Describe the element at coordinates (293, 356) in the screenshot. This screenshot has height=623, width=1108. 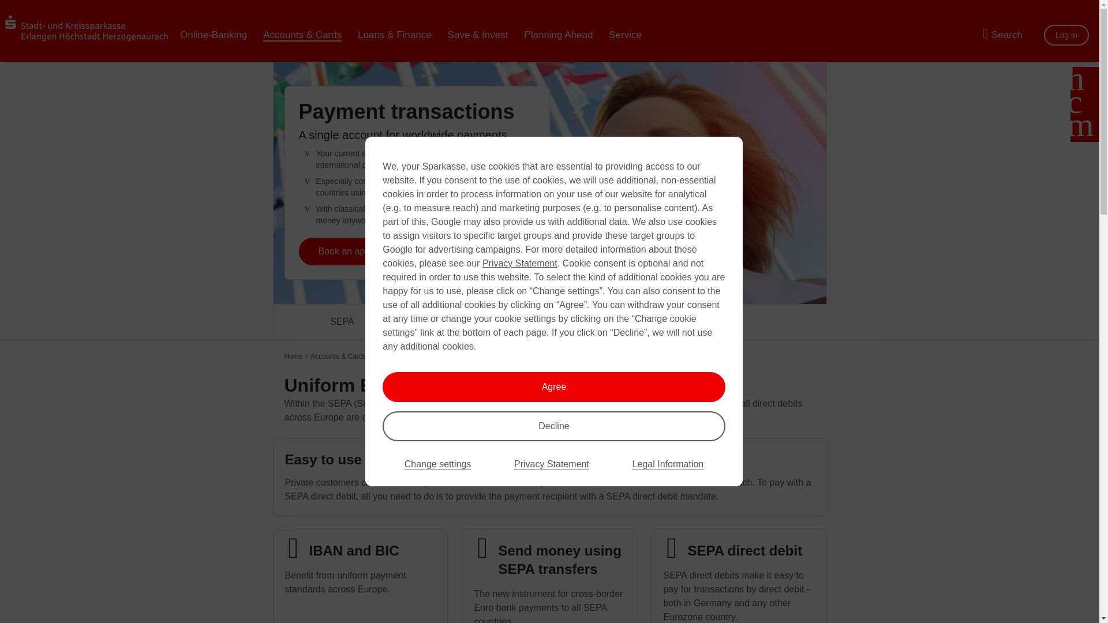
I see `Home` at that location.